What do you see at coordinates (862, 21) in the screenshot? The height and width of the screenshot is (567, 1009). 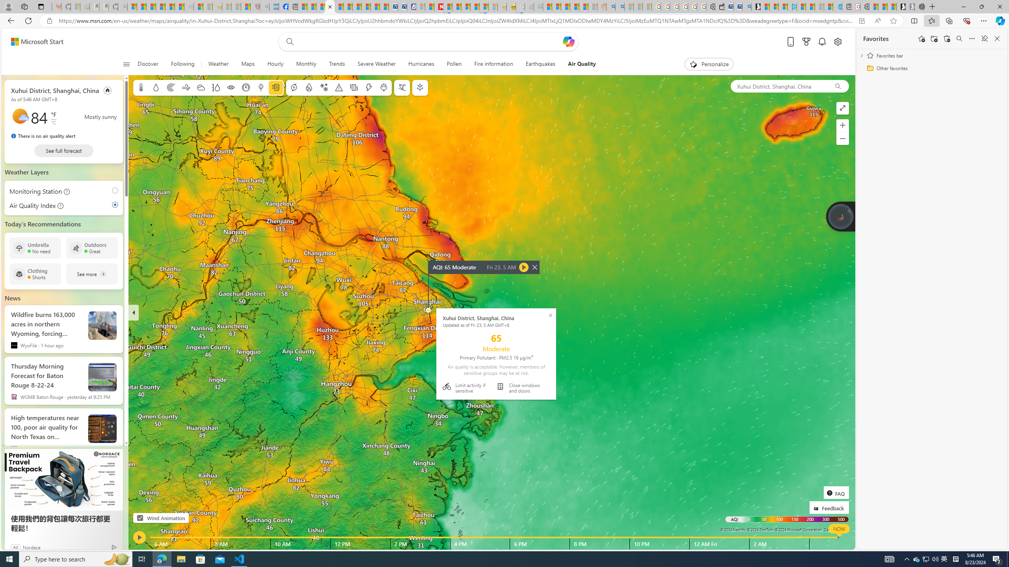 I see `App available. Install Microsoft Start Weather` at bounding box center [862, 21].